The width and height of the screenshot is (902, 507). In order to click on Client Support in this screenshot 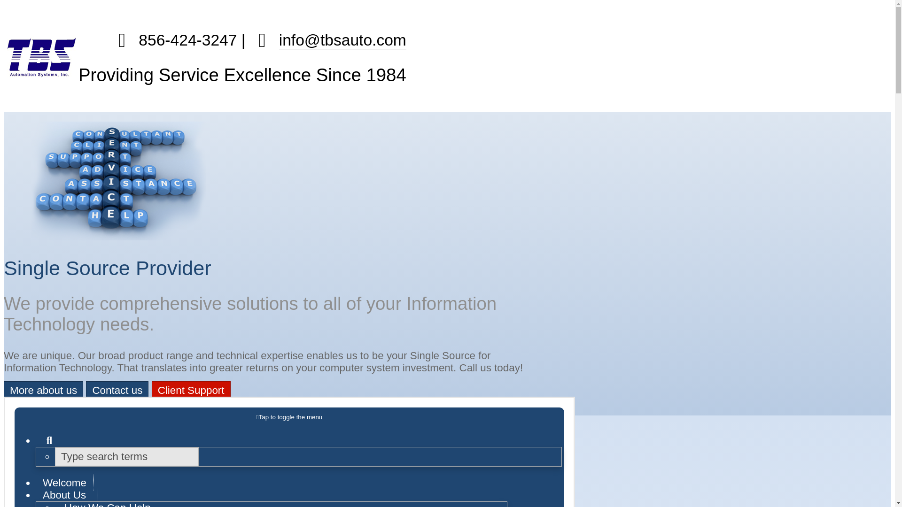, I will do `click(191, 391)`.